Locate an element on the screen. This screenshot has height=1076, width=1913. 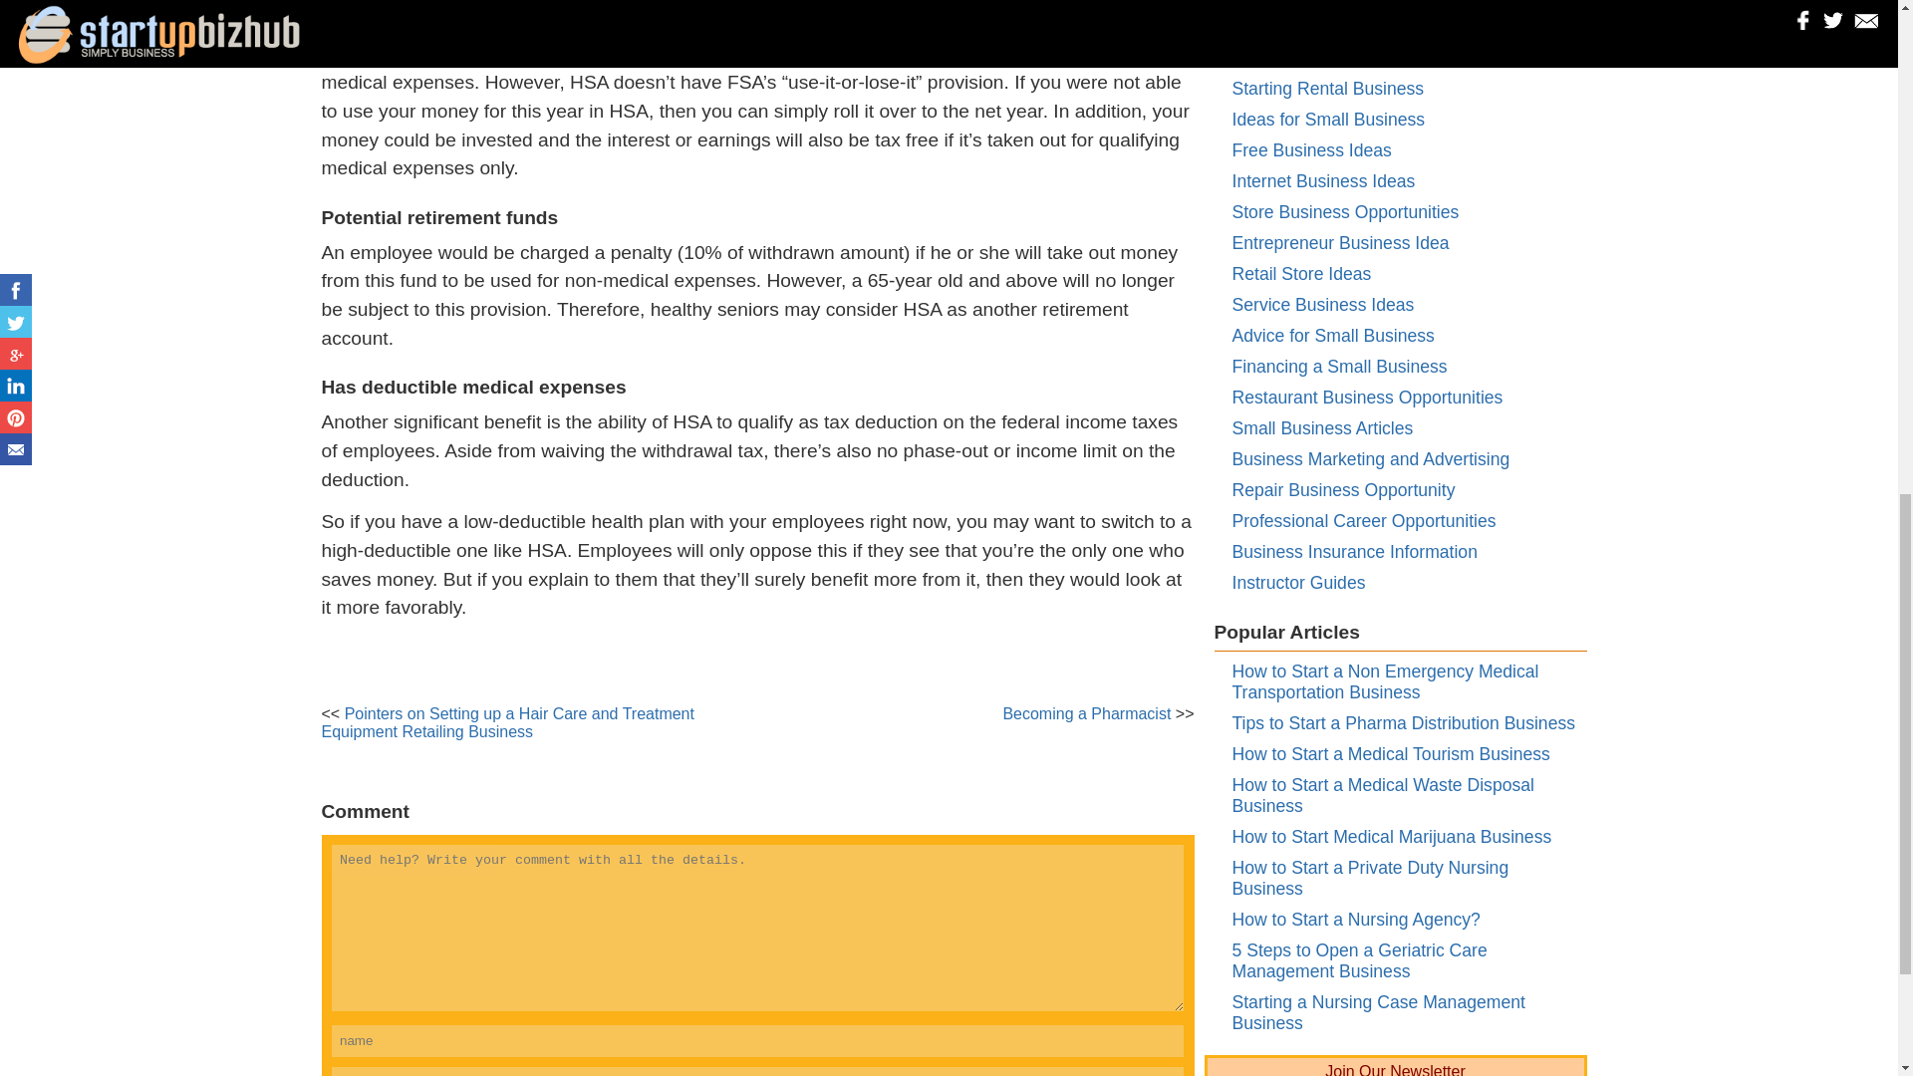
Starting Rental Business is located at coordinates (1327, 88).